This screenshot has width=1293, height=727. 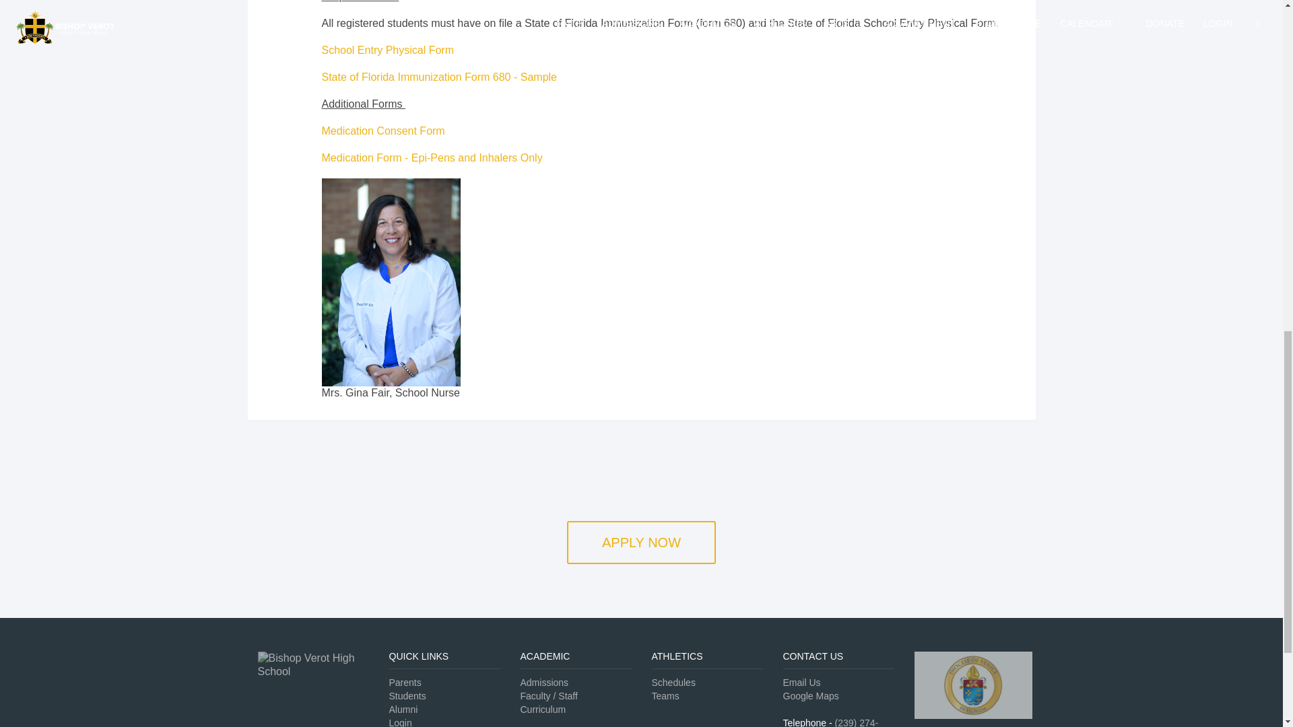 What do you see at coordinates (389, 50) in the screenshot?
I see `School Entry Physical Form ` at bounding box center [389, 50].